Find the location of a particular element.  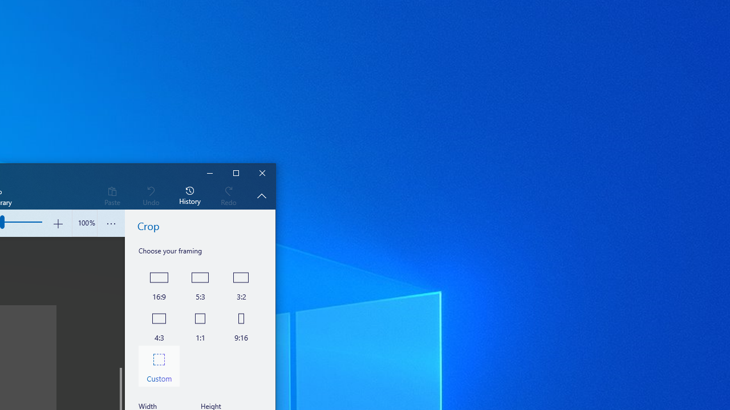

History is located at coordinates (190, 195).